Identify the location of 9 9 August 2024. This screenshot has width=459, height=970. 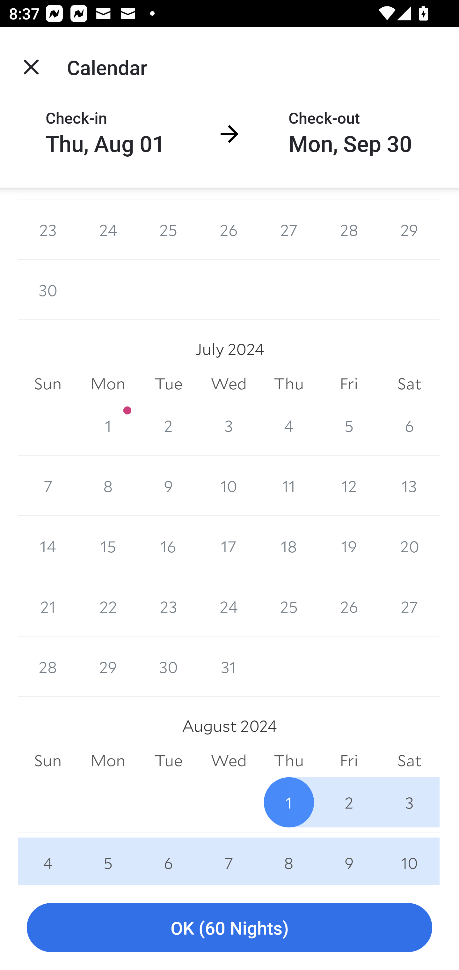
(349, 858).